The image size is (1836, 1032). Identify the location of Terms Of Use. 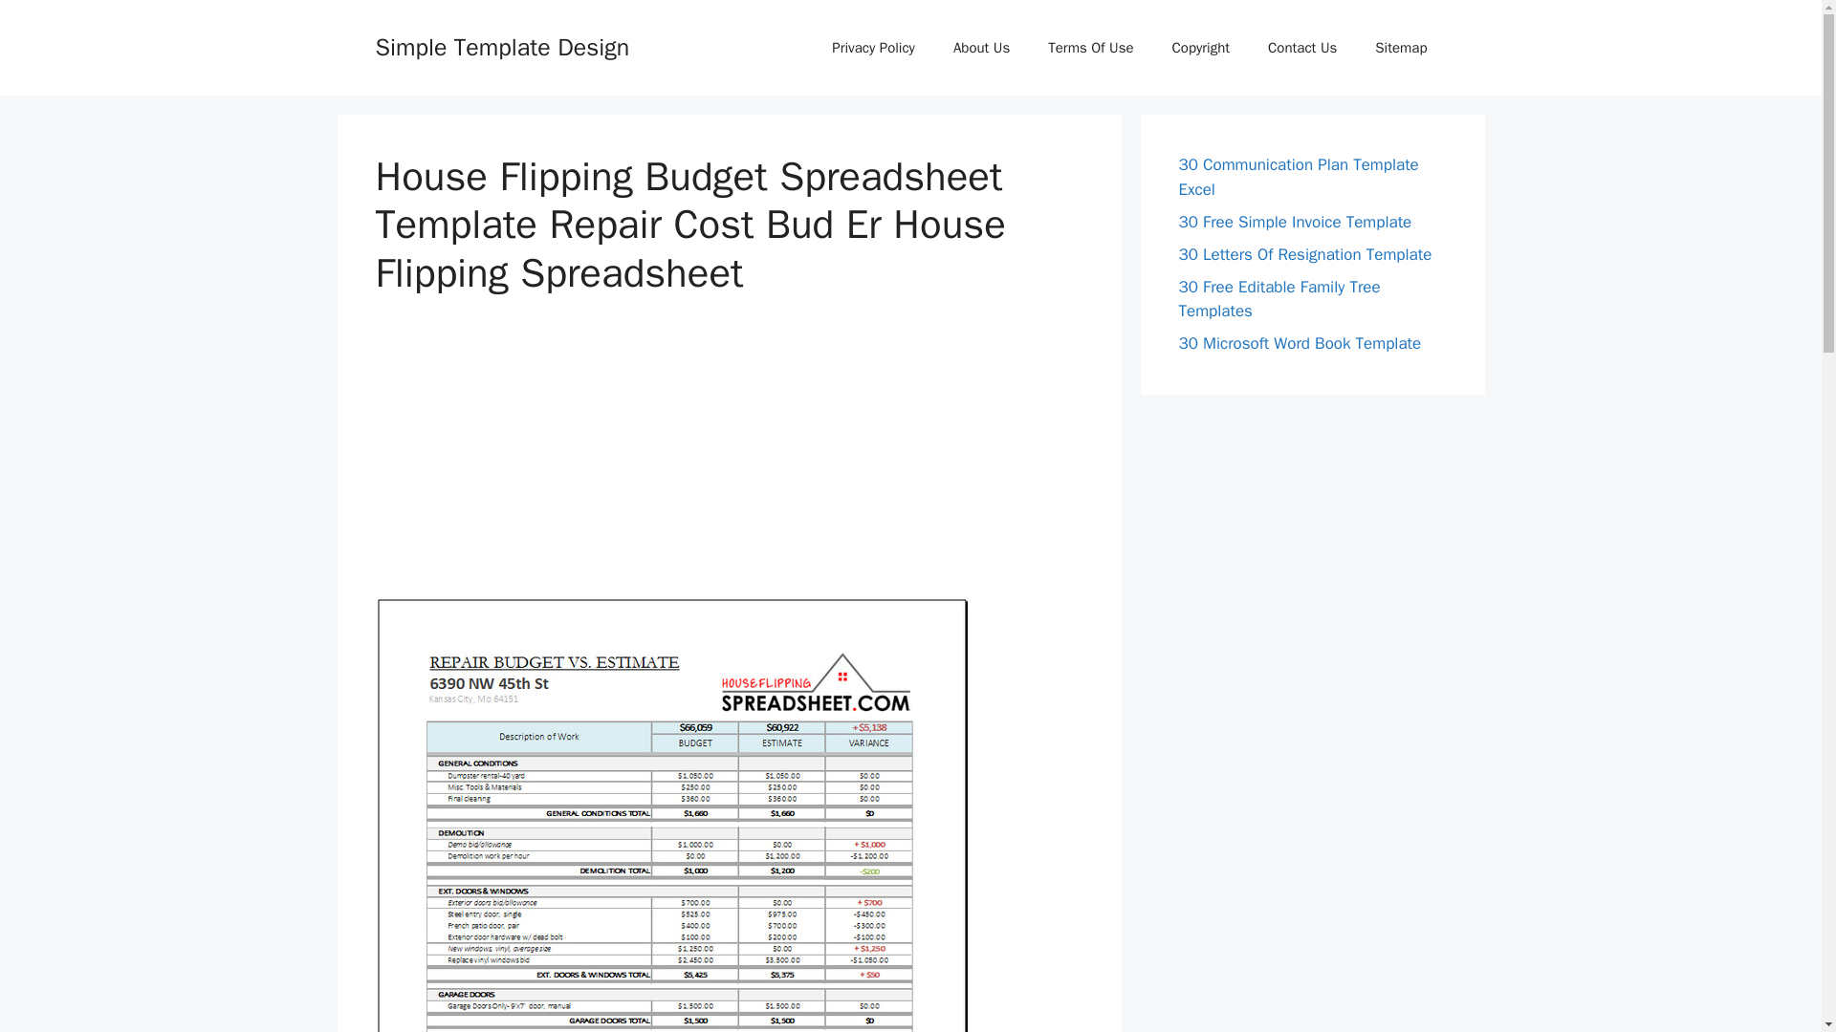
(1090, 48).